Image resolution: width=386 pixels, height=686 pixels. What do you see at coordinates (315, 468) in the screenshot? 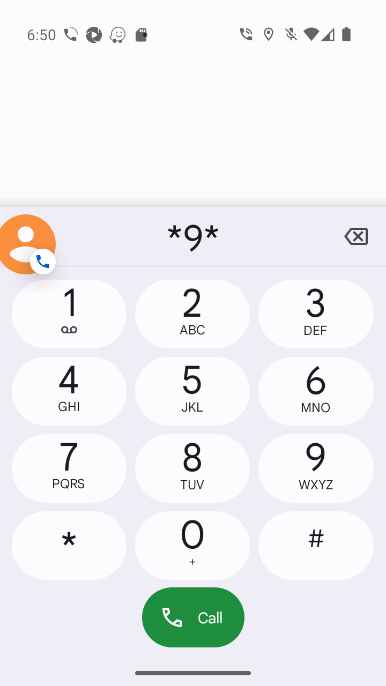
I see `9,WXYZ 9 WXYZ` at bounding box center [315, 468].